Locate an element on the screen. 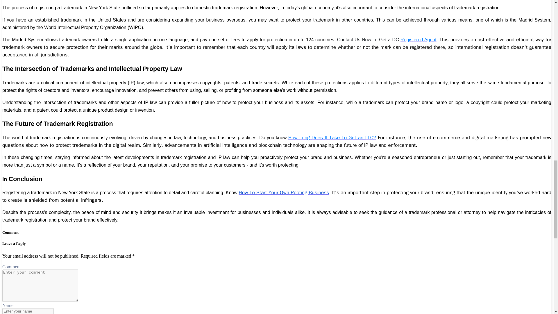  Registered Agent is located at coordinates (419, 40).